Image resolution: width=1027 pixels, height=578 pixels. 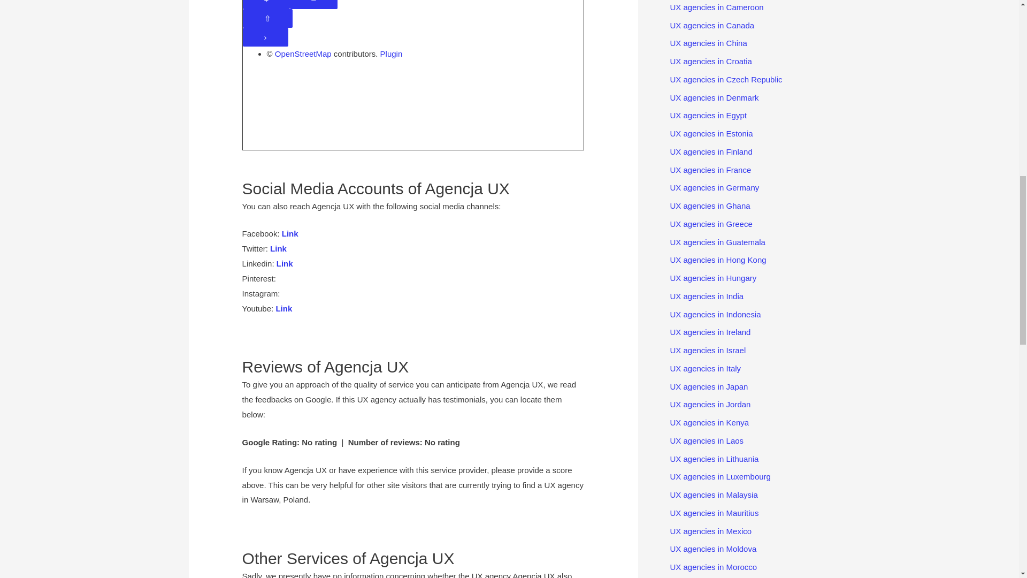 I want to click on Plugin, so click(x=390, y=54).